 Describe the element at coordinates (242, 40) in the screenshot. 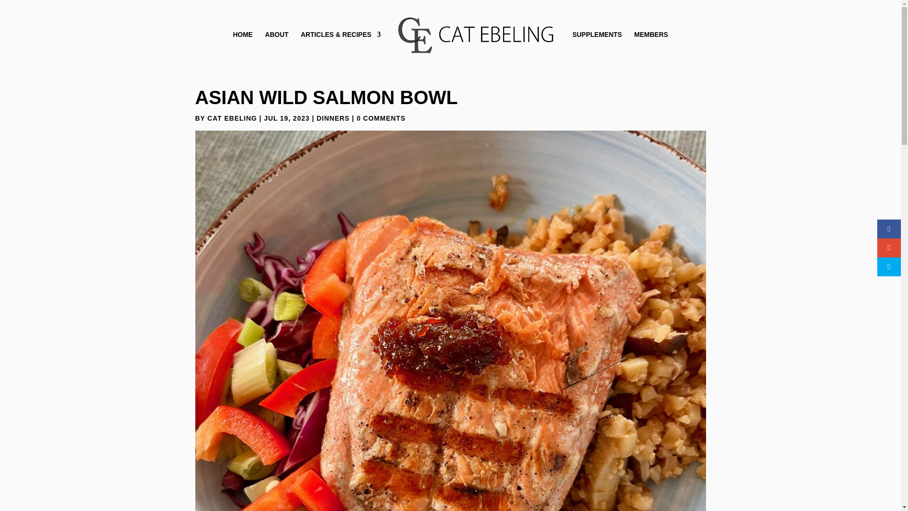

I see `HOME` at that location.